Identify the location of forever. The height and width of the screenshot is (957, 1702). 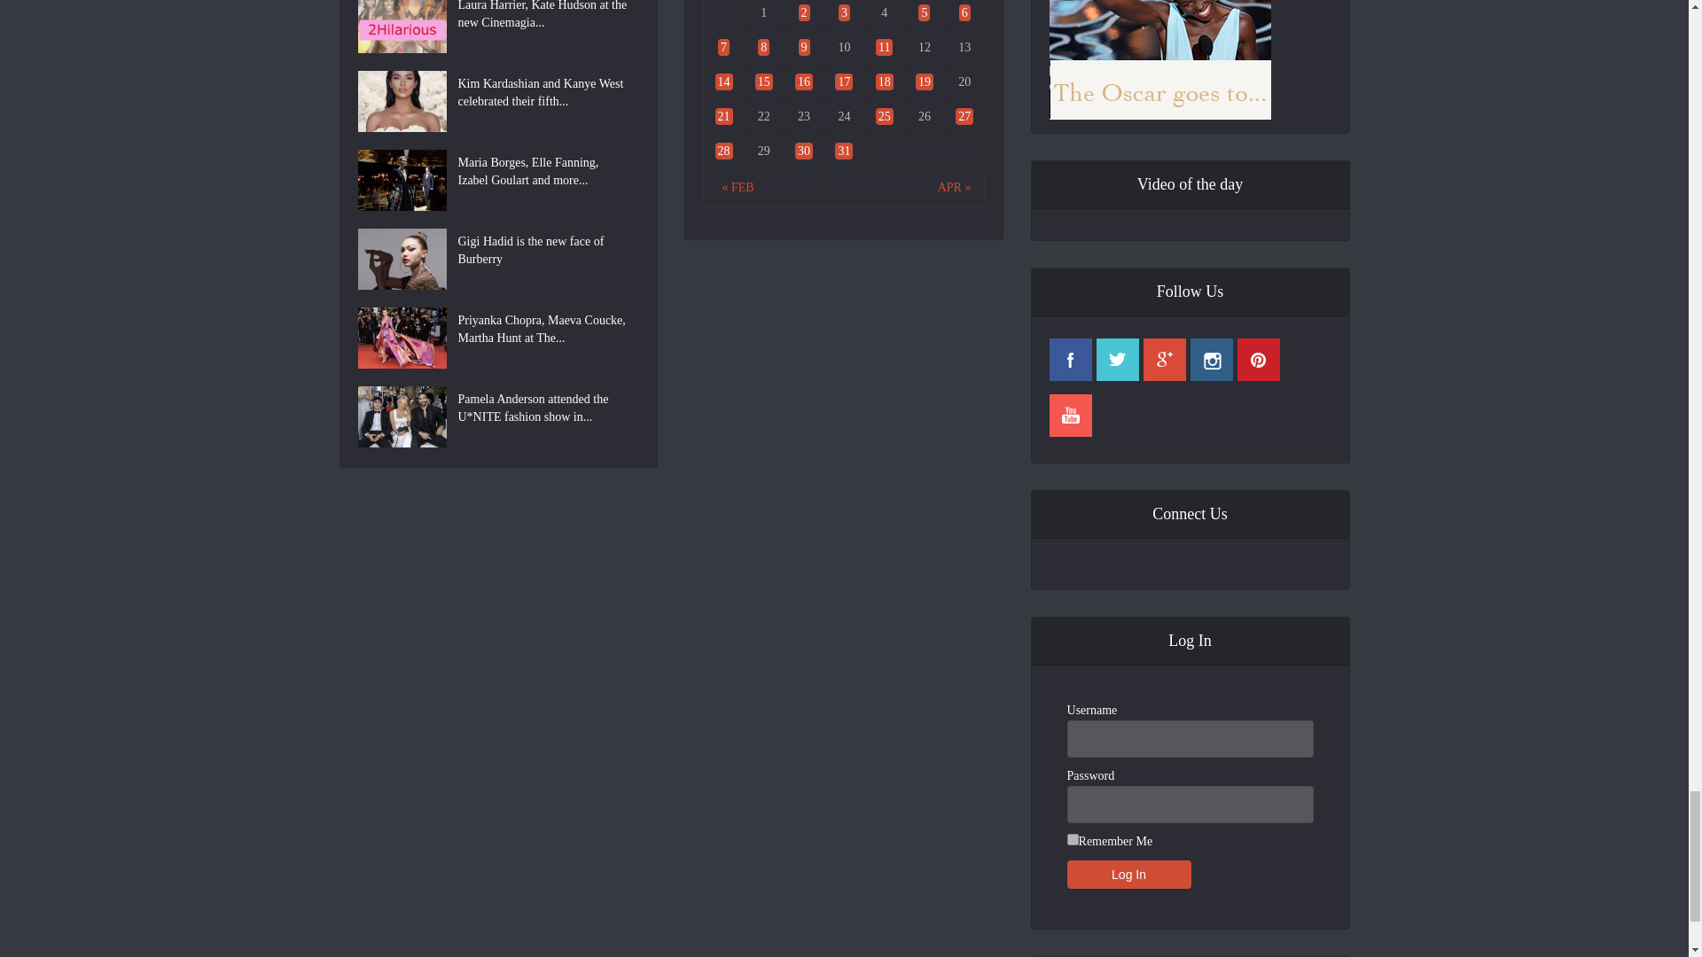
(1073, 838).